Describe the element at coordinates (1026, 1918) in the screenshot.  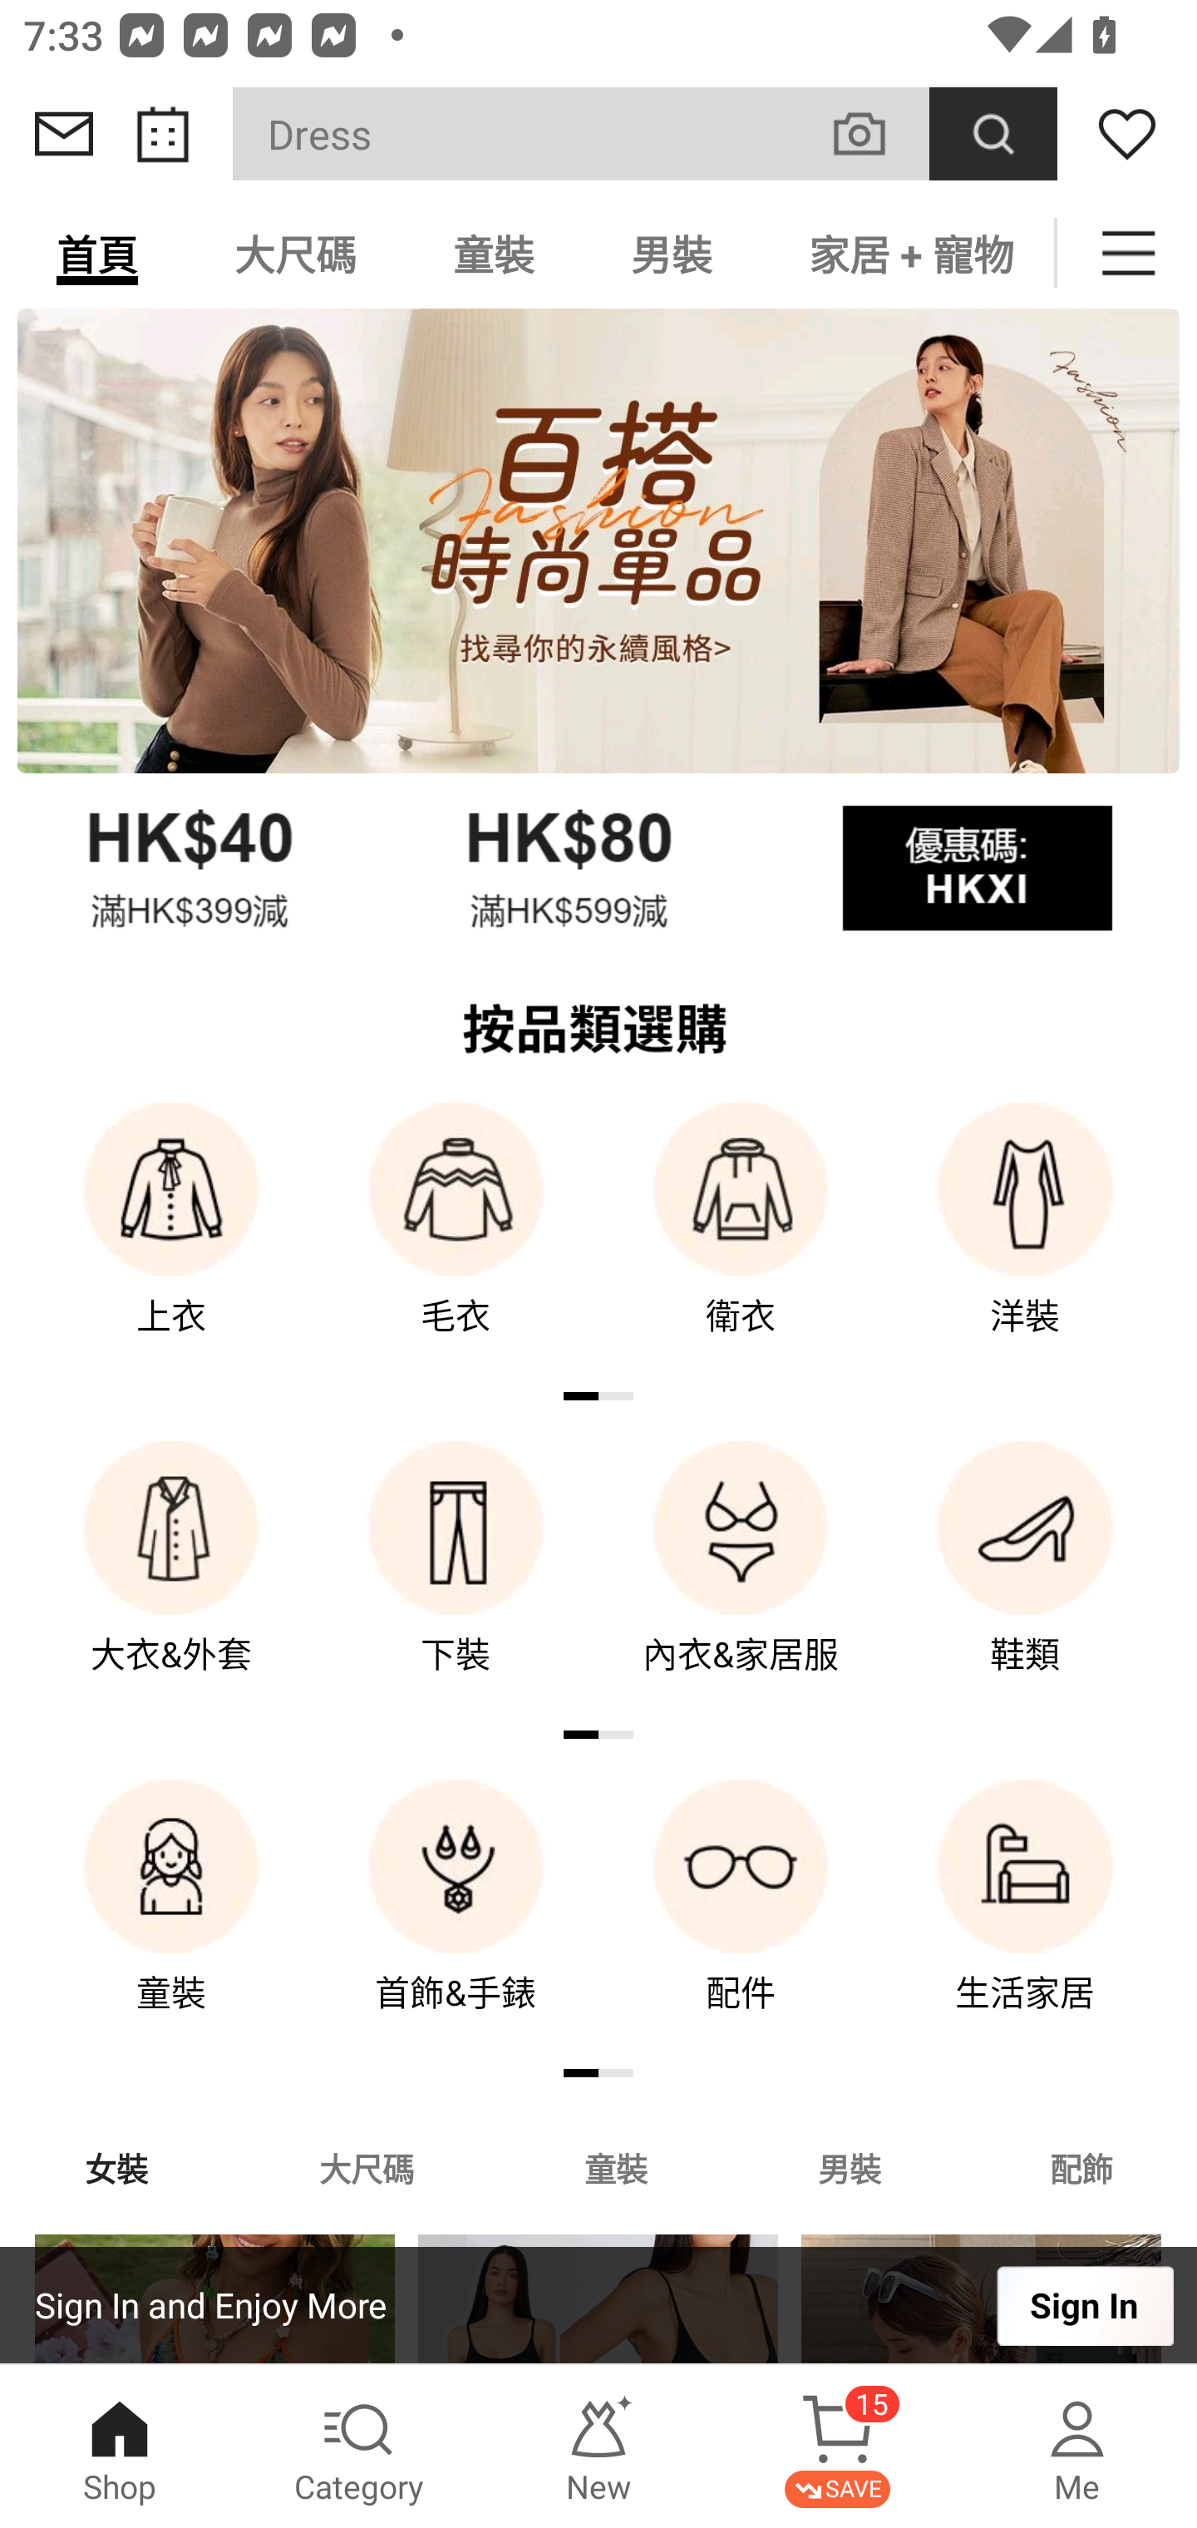
I see `生活家居` at that location.